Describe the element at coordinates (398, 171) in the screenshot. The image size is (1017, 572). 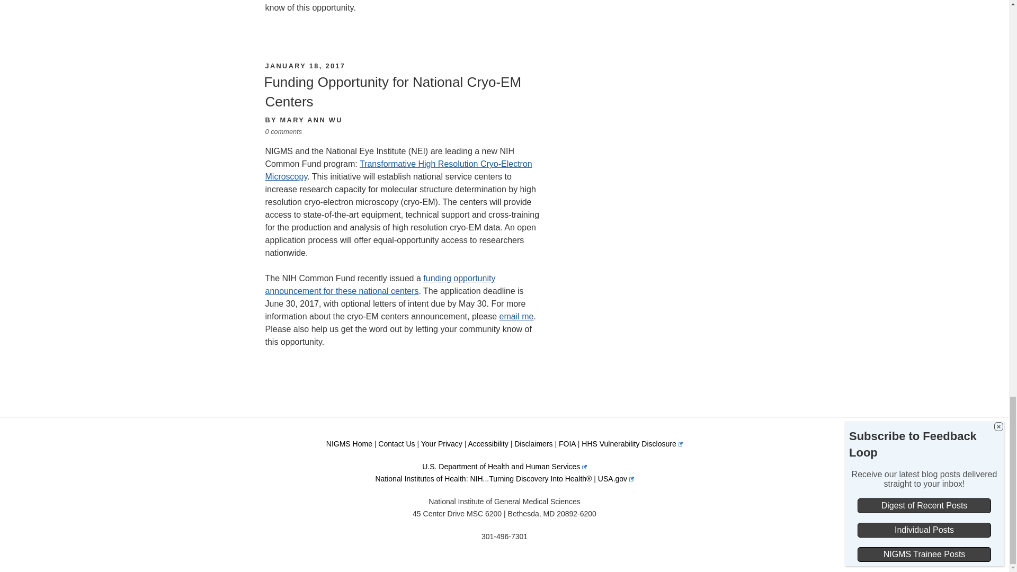
I see `Transformative High Resolution Cryo-Electron Microscopy` at that location.